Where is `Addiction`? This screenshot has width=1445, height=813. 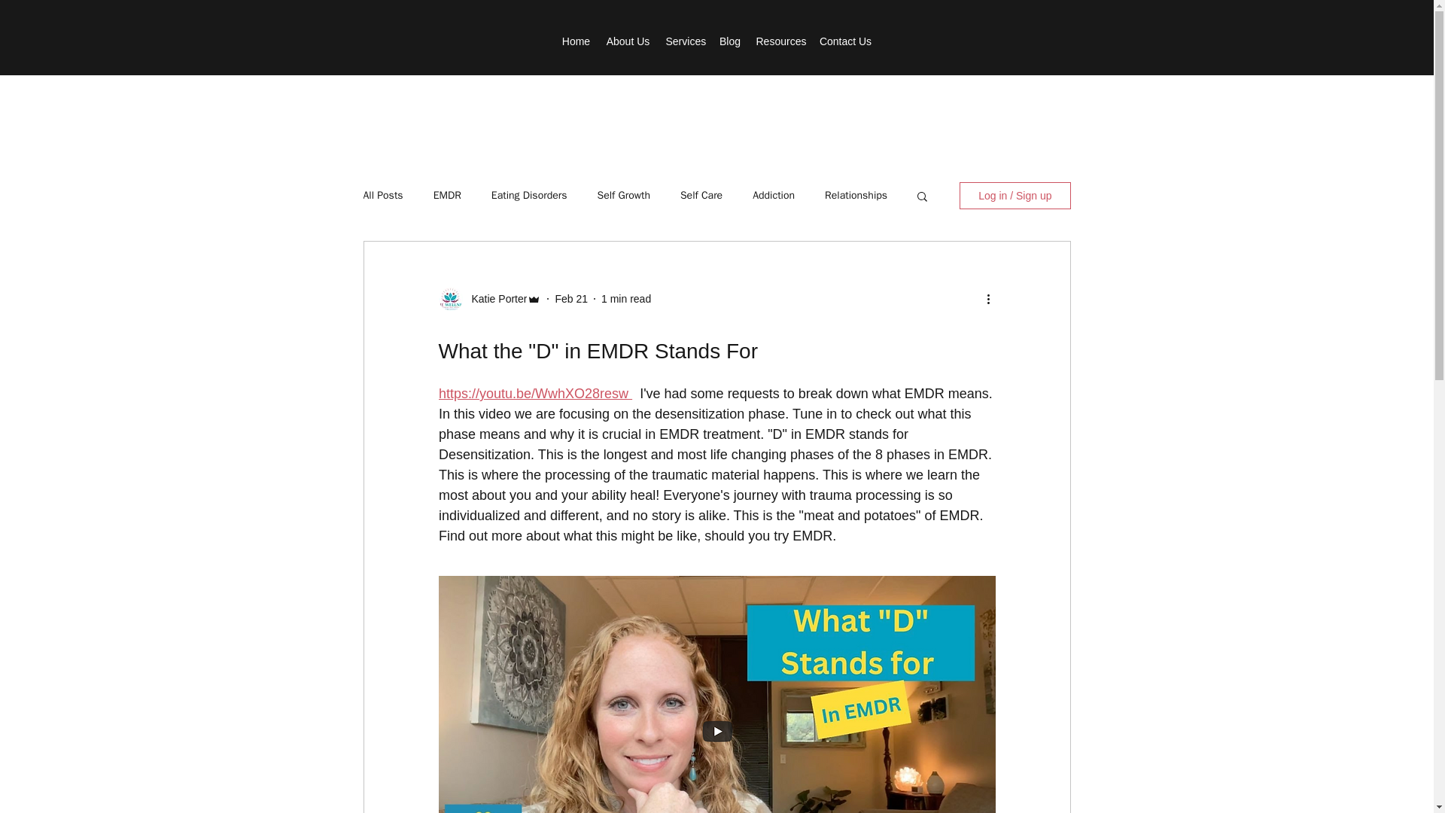 Addiction is located at coordinates (774, 195).